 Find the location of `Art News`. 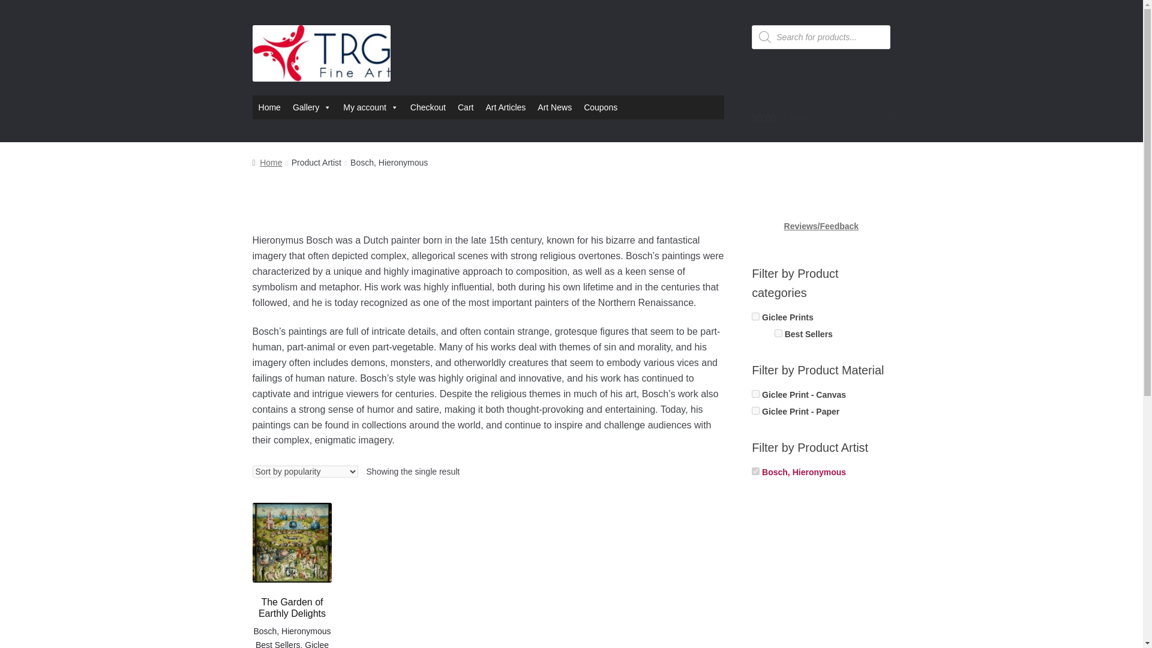

Art News is located at coordinates (554, 107).